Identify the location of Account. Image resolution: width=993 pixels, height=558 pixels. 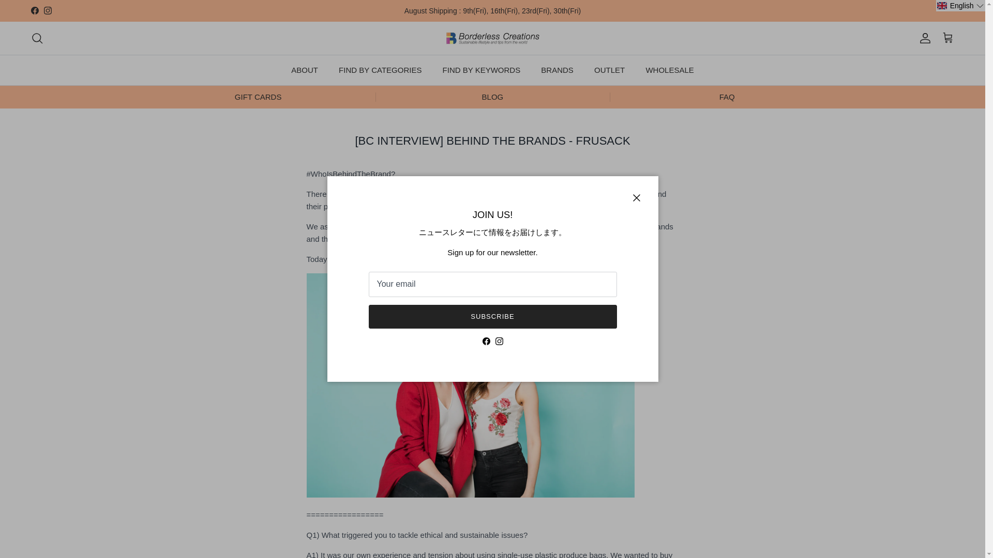
(923, 38).